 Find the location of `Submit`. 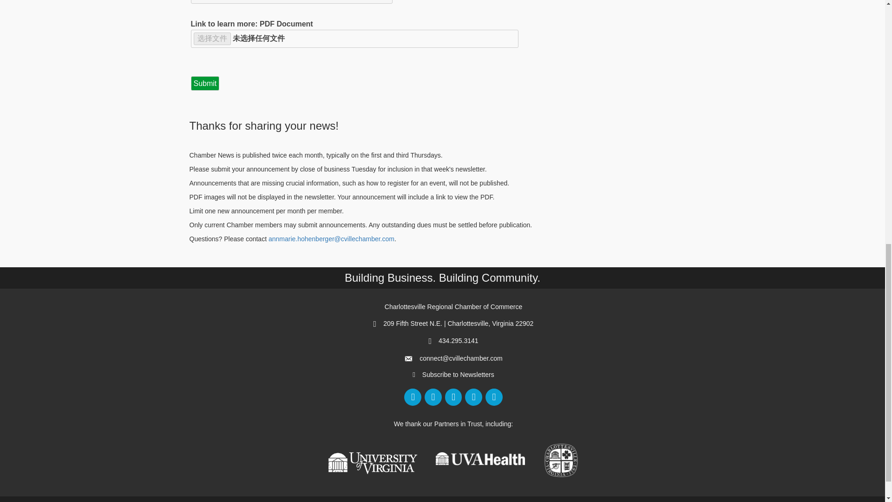

Submit is located at coordinates (205, 84).